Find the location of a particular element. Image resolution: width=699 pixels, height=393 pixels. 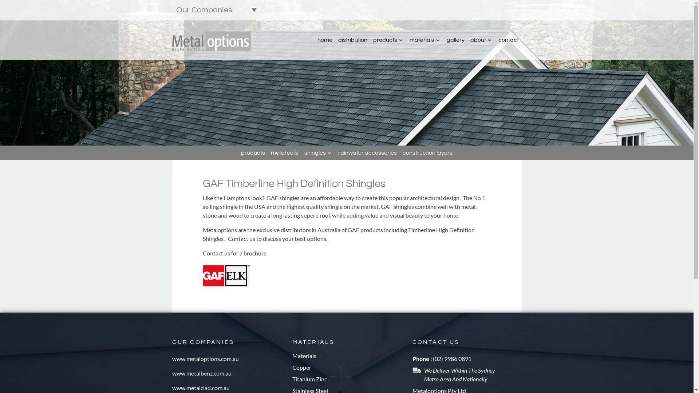

gallery is located at coordinates (455, 40).